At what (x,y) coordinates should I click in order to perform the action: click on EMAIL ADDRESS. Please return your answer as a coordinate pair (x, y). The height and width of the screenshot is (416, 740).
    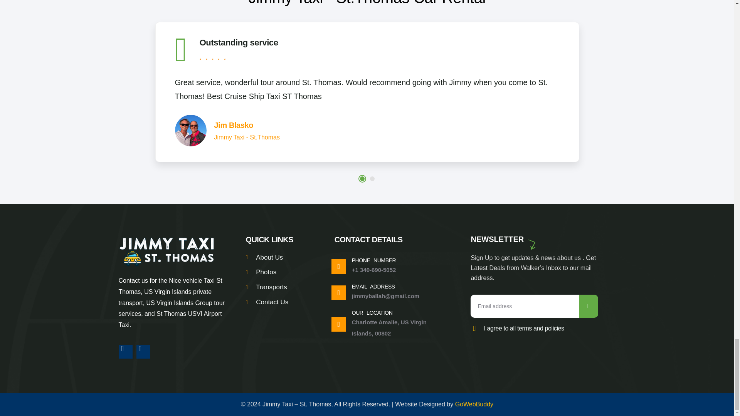
    Looking at the image, I should click on (373, 286).